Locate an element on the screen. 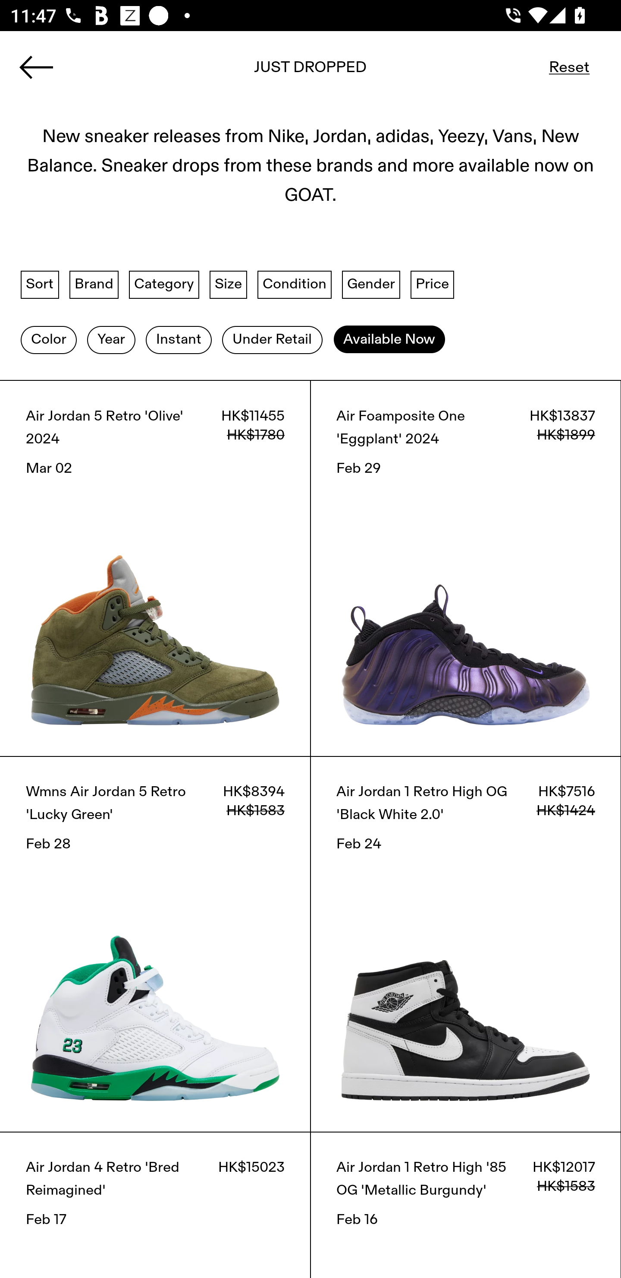 Image resolution: width=621 pixels, height=1278 pixels. Color is located at coordinates (48, 339).